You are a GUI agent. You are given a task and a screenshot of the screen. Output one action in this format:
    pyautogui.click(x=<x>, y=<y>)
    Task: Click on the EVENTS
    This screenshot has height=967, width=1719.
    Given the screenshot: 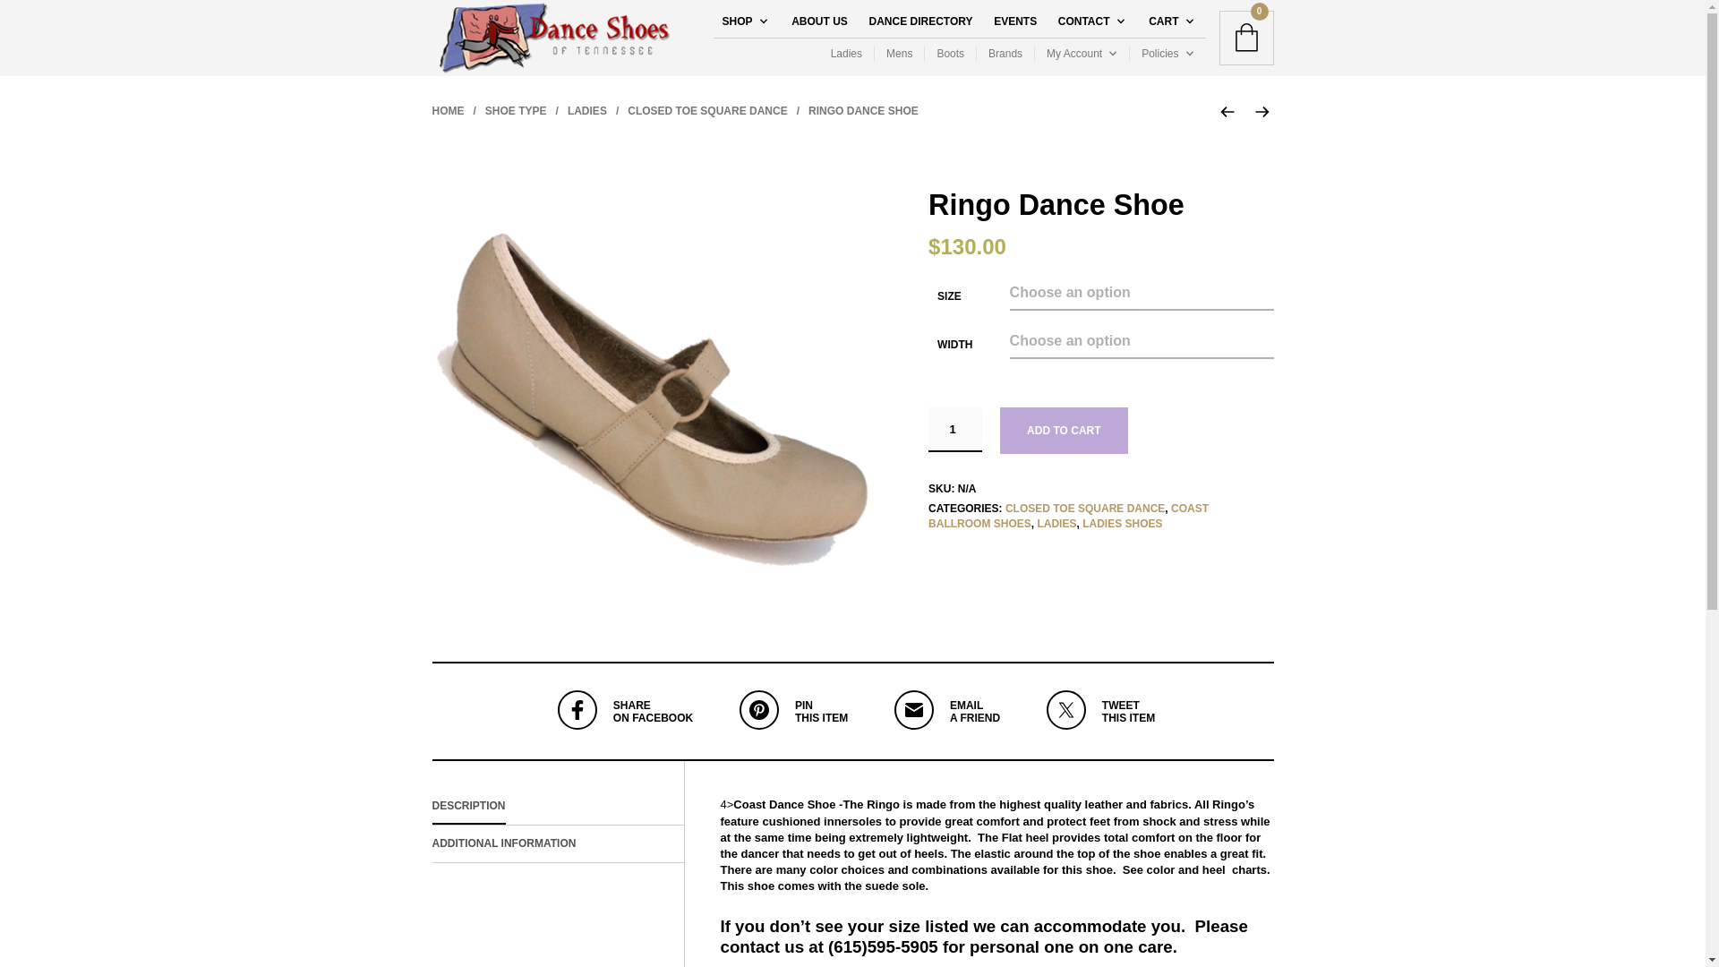 What is the action you would take?
    pyautogui.click(x=1015, y=21)
    